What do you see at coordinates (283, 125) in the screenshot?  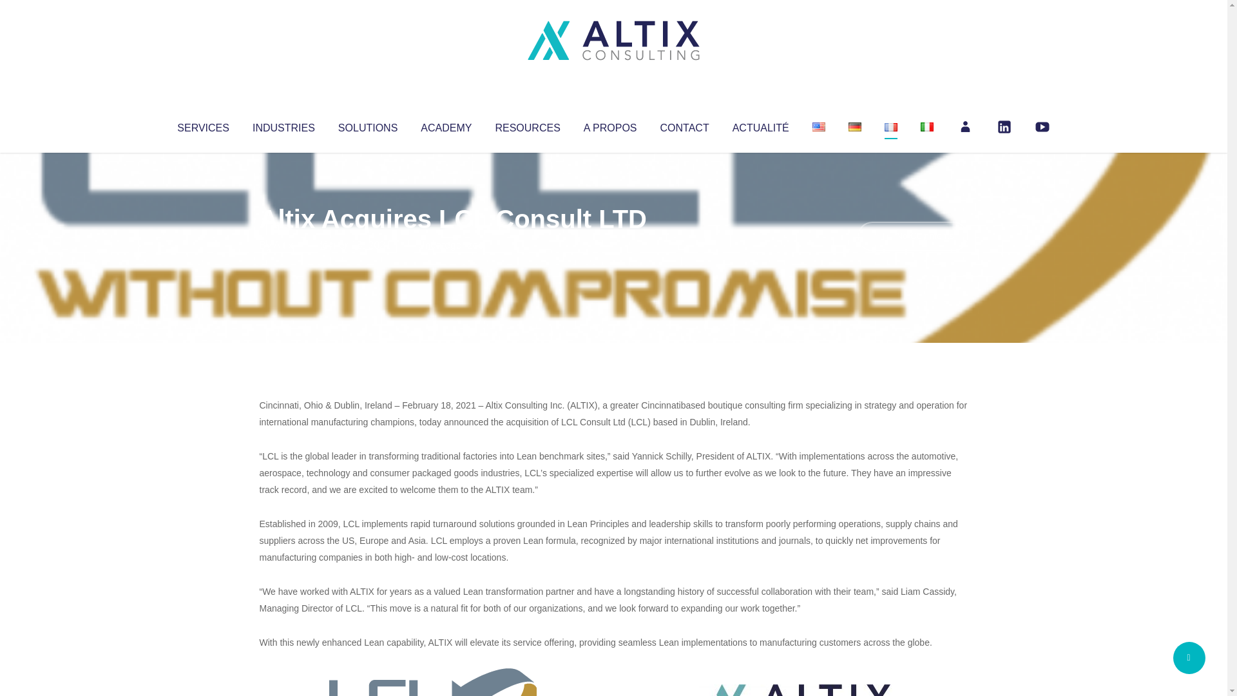 I see `INDUSTRIES` at bounding box center [283, 125].